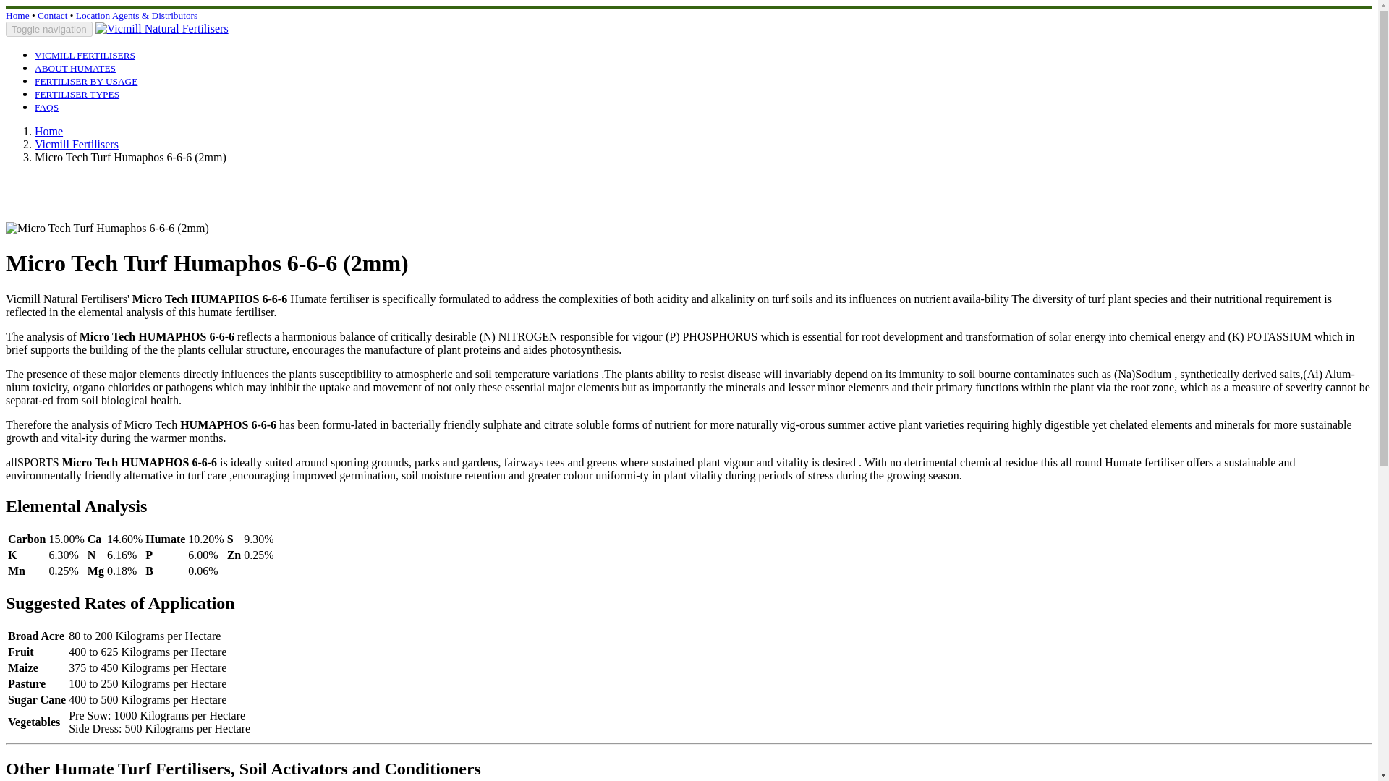  What do you see at coordinates (86, 80) in the screenshot?
I see `Fertiliser By Usage` at bounding box center [86, 80].